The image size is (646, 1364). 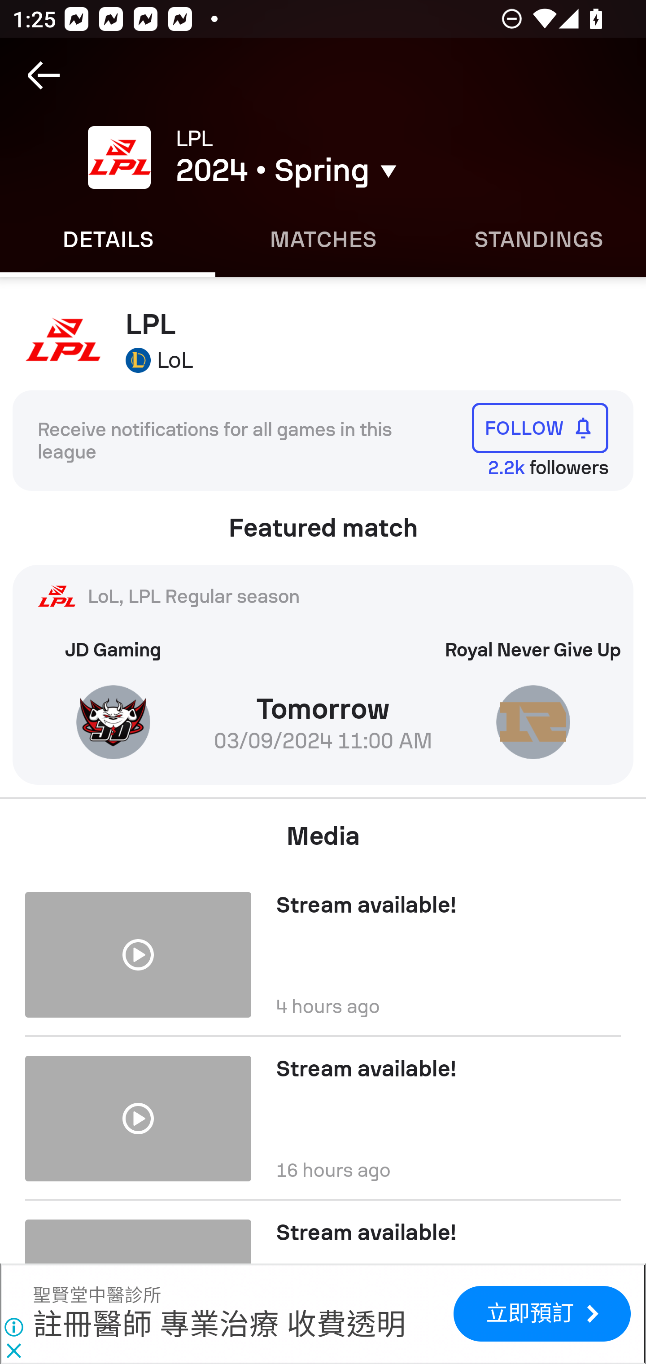 I want to click on Matches MATCHES, so click(x=323, y=239).